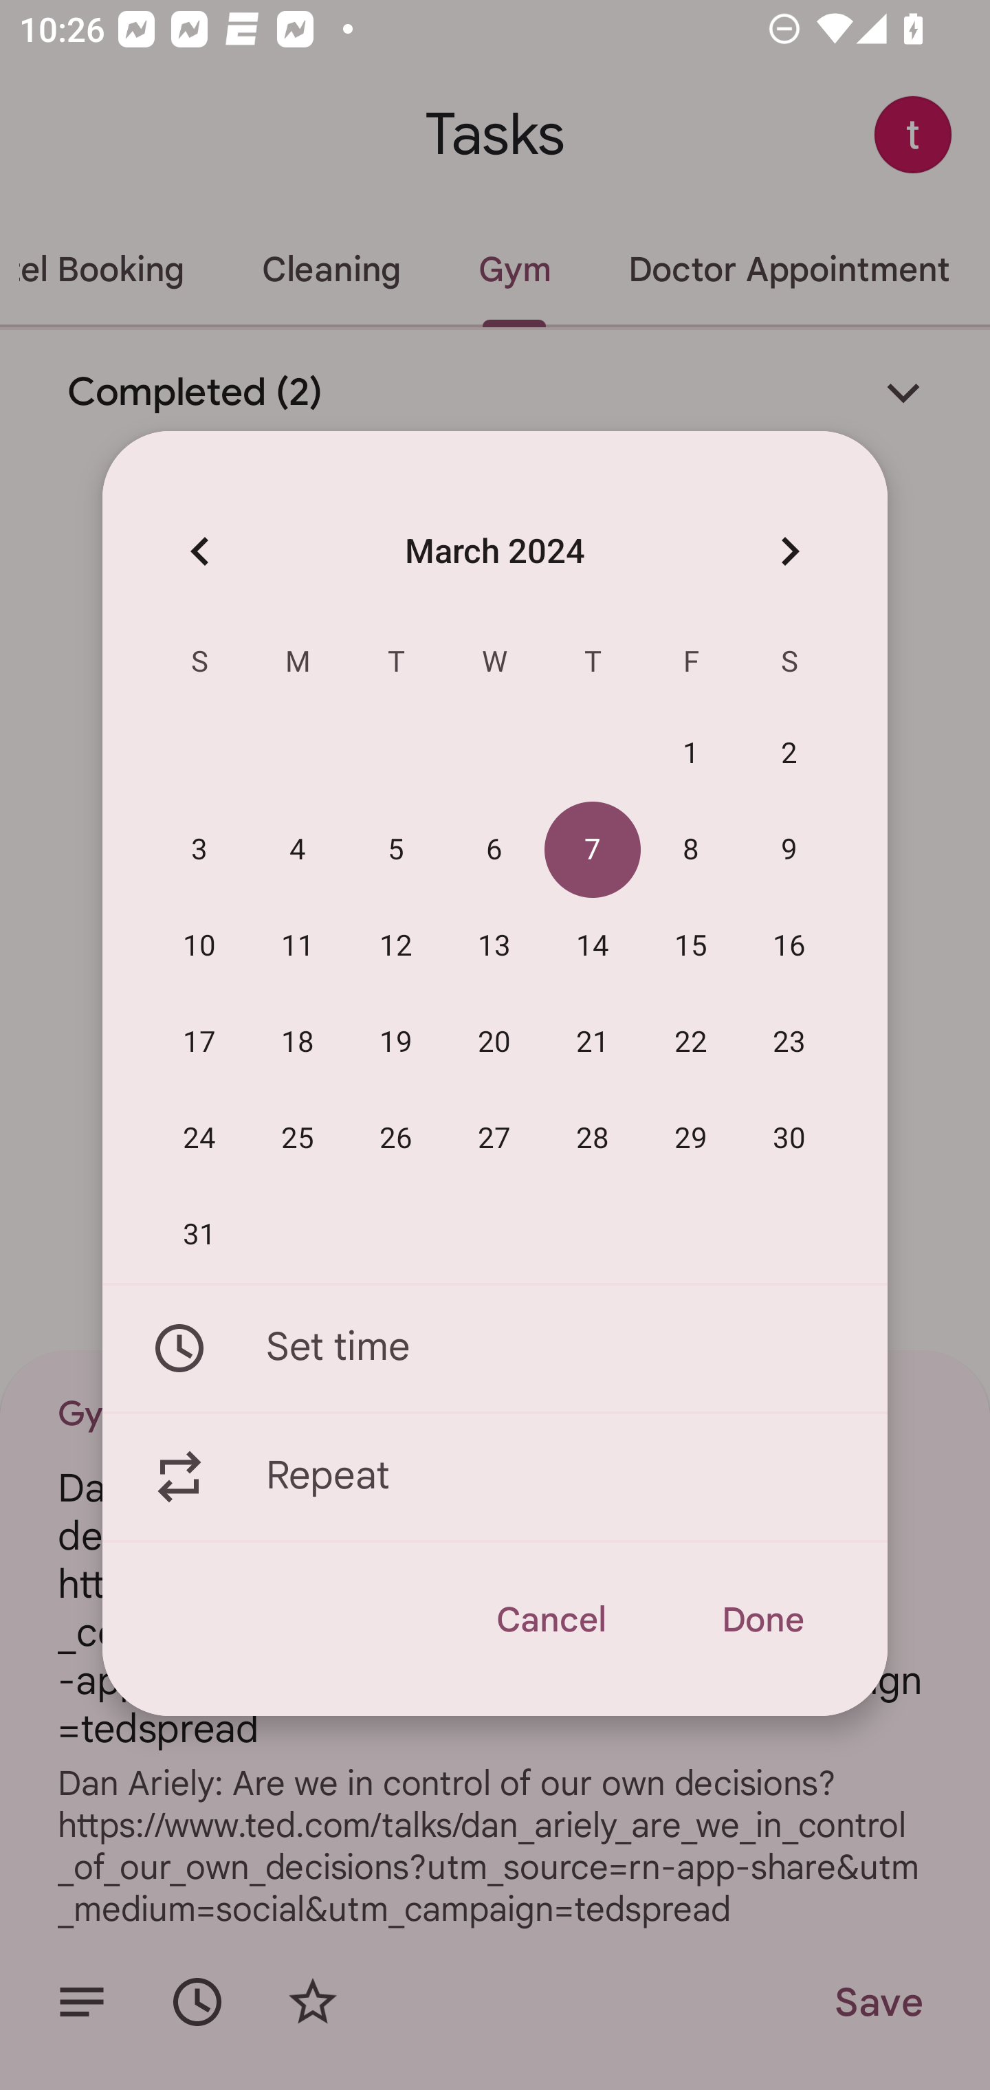 This screenshot has width=990, height=2090. Describe the element at coordinates (692, 1042) in the screenshot. I see `22 22 March 2024` at that location.